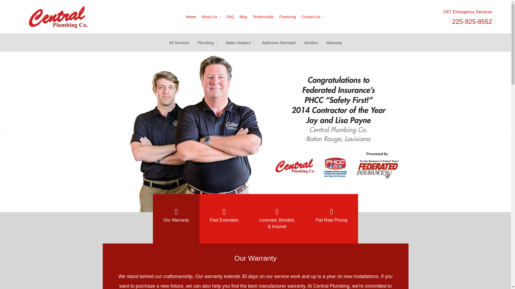  What do you see at coordinates (207, 43) in the screenshot?
I see `Plumbing` at bounding box center [207, 43].